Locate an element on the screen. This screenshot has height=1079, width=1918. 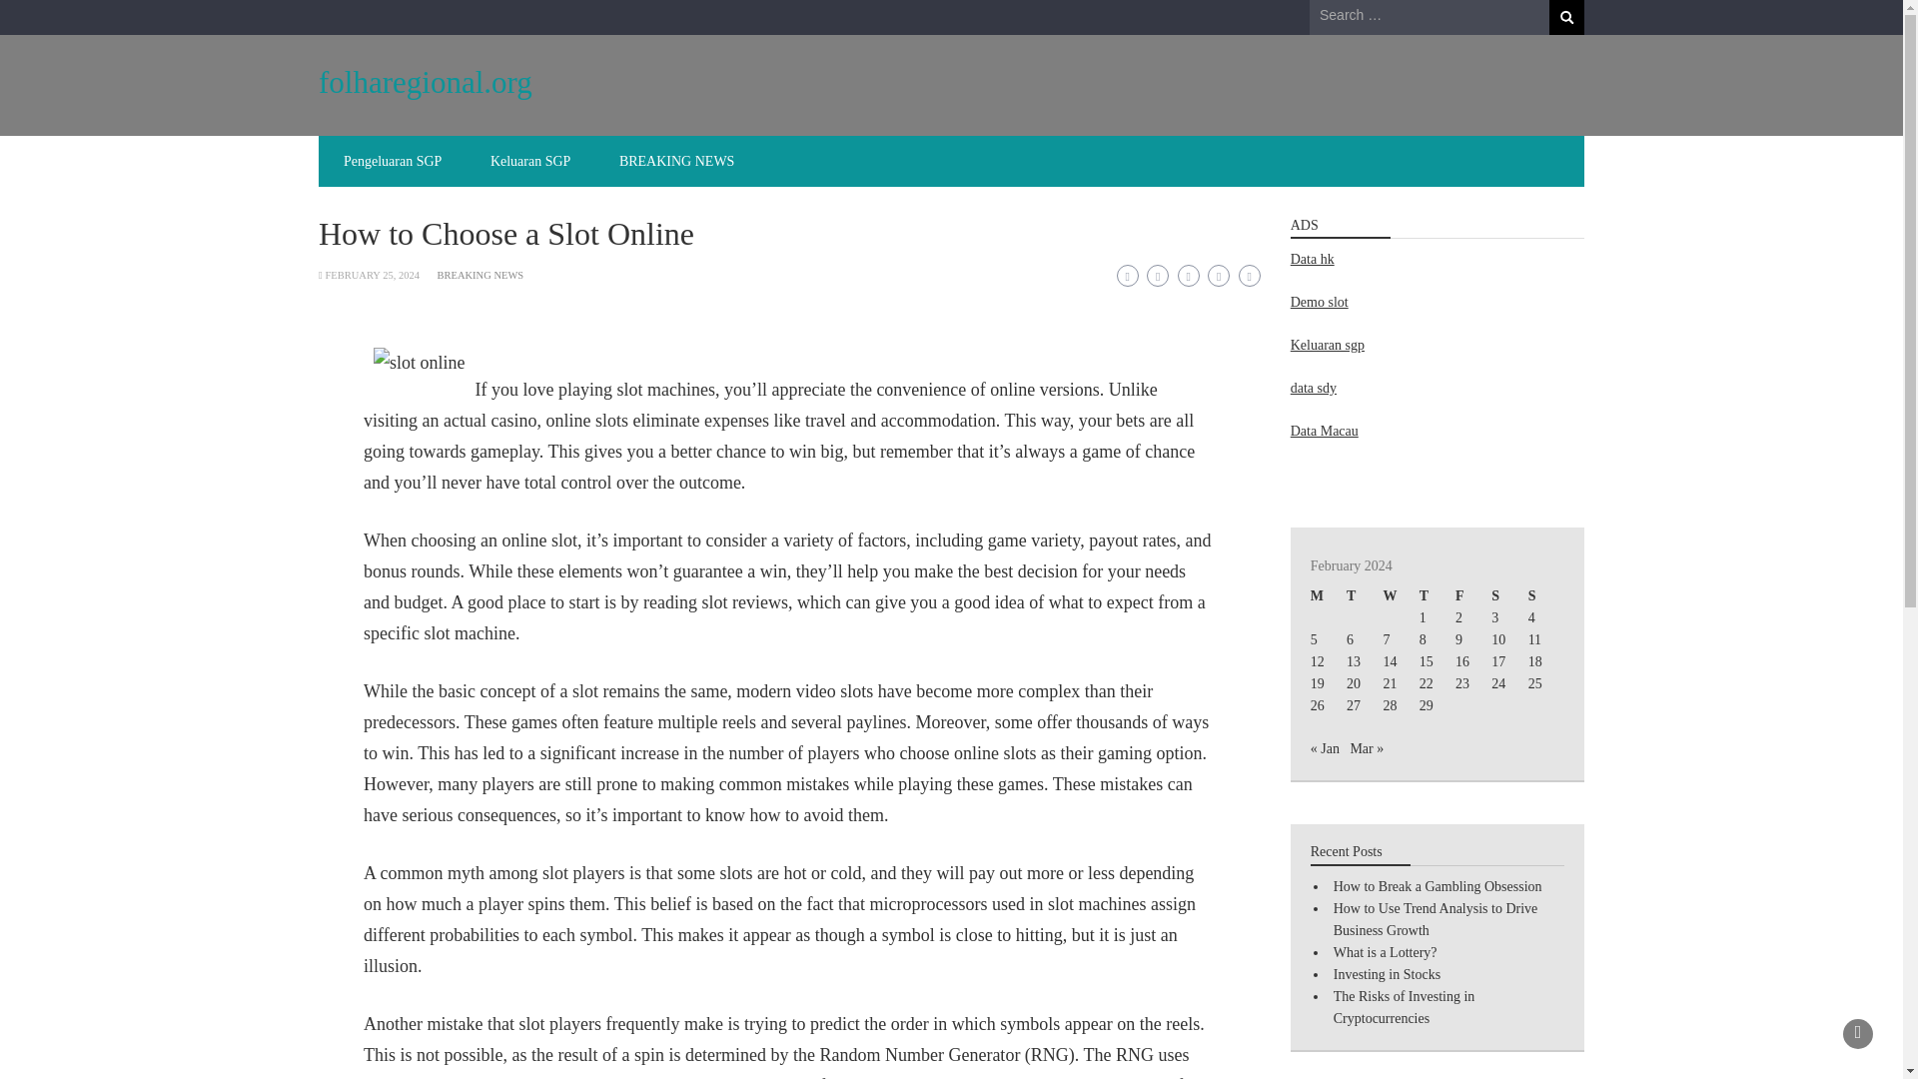
Keluaran sgp is located at coordinates (1327, 346).